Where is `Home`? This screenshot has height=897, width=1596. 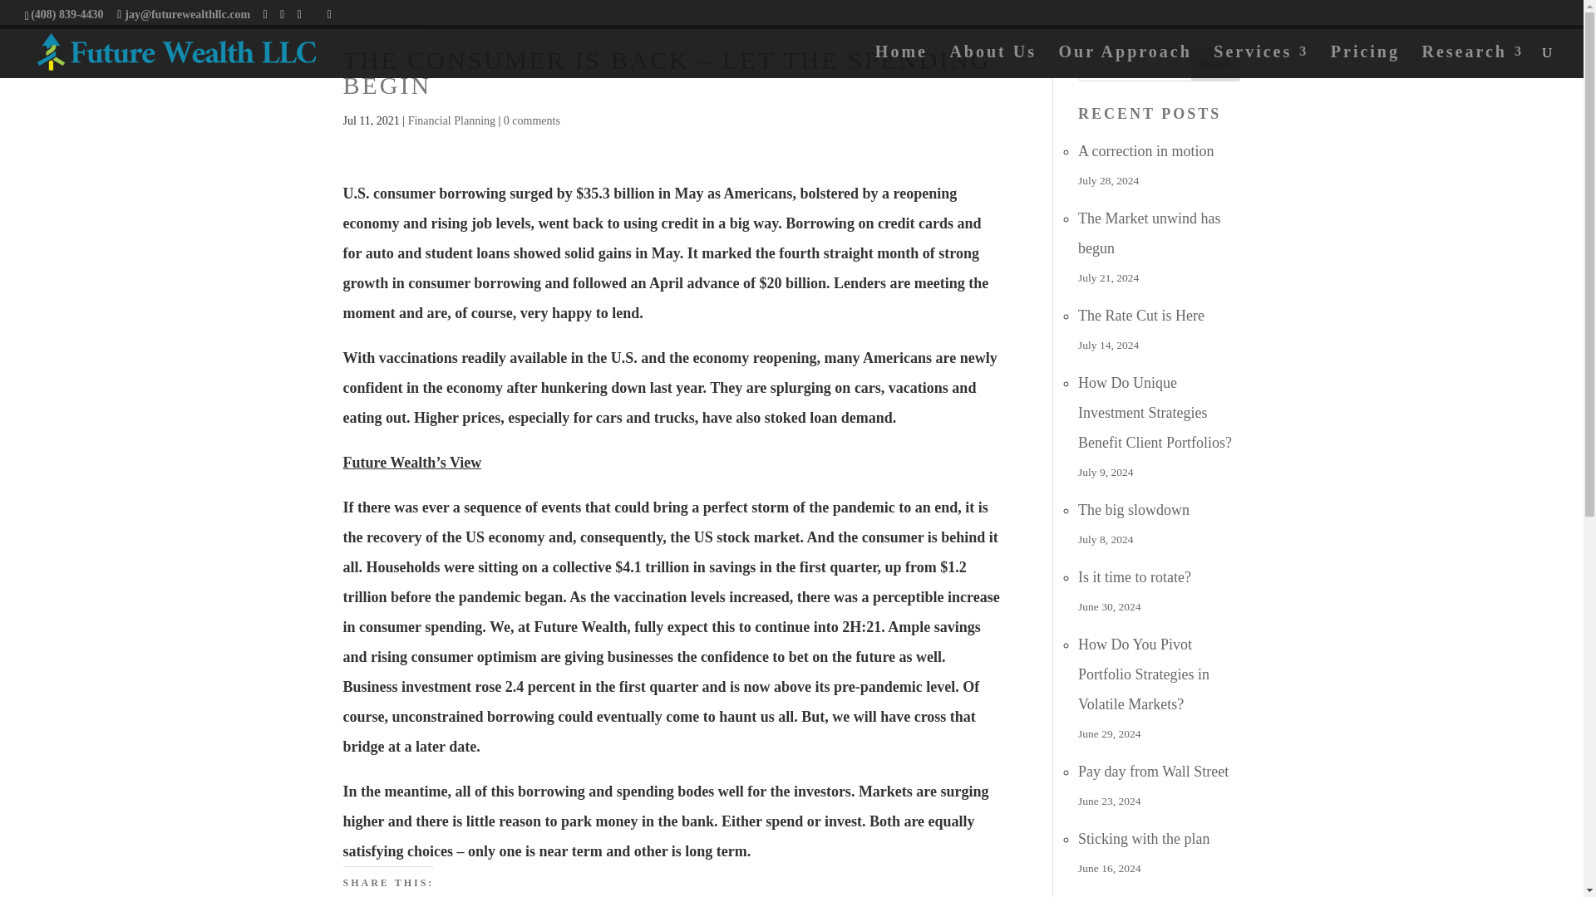 Home is located at coordinates (901, 61).